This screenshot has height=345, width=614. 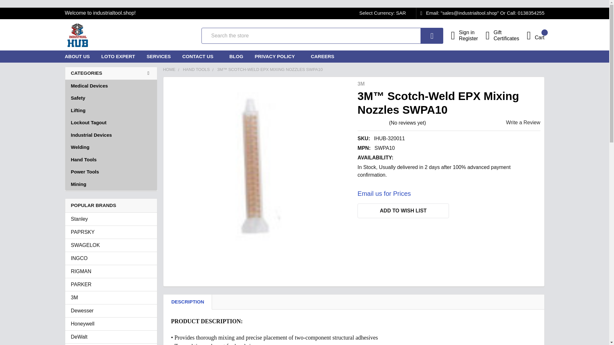 I want to click on Register, so click(x=472, y=38).